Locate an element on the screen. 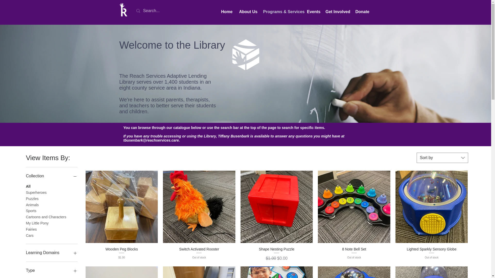 Image resolution: width=495 pixels, height=278 pixels. Learning Domains is located at coordinates (51, 253).